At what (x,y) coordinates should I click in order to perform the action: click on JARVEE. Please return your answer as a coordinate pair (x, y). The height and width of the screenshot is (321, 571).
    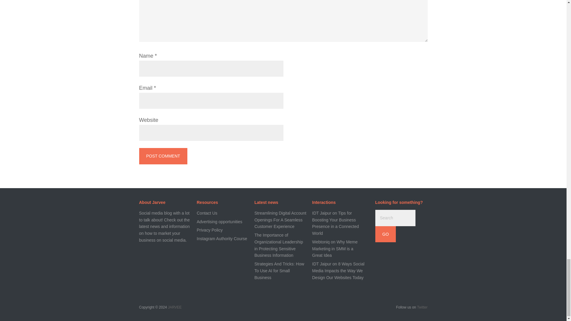
    Looking at the image, I should click on (175, 307).